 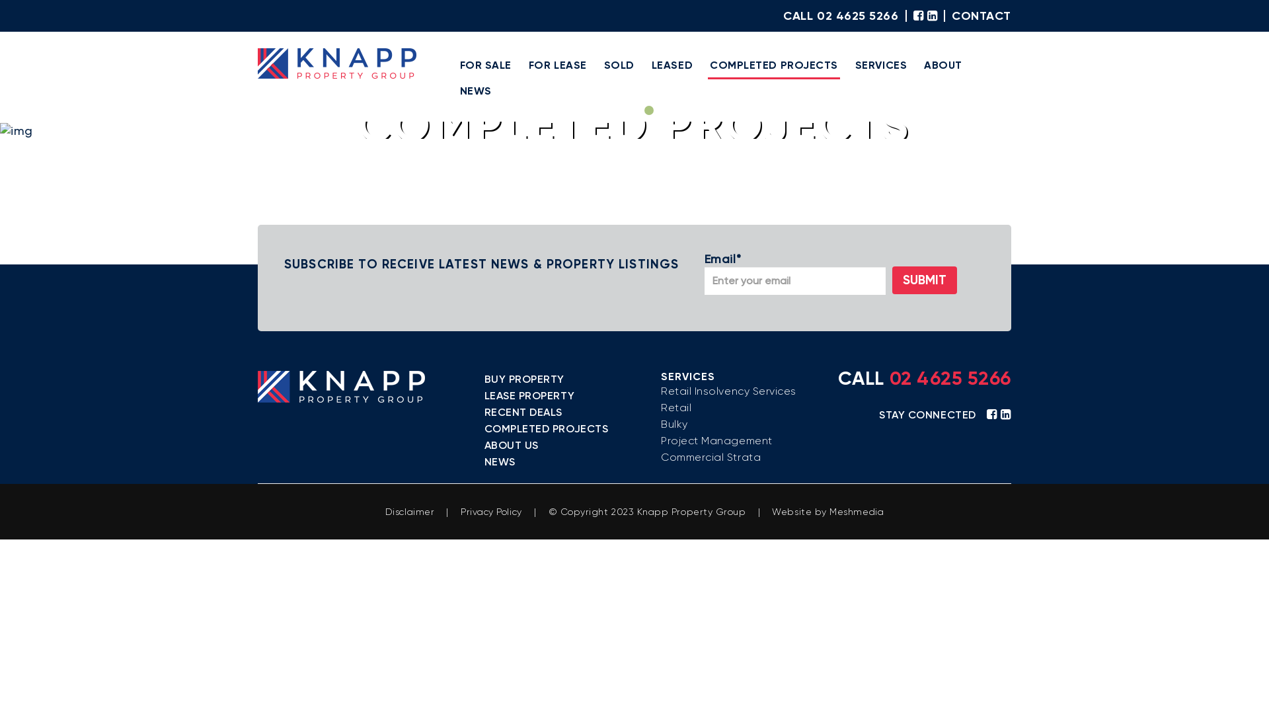 I want to click on SERVICES, so click(x=881, y=66).